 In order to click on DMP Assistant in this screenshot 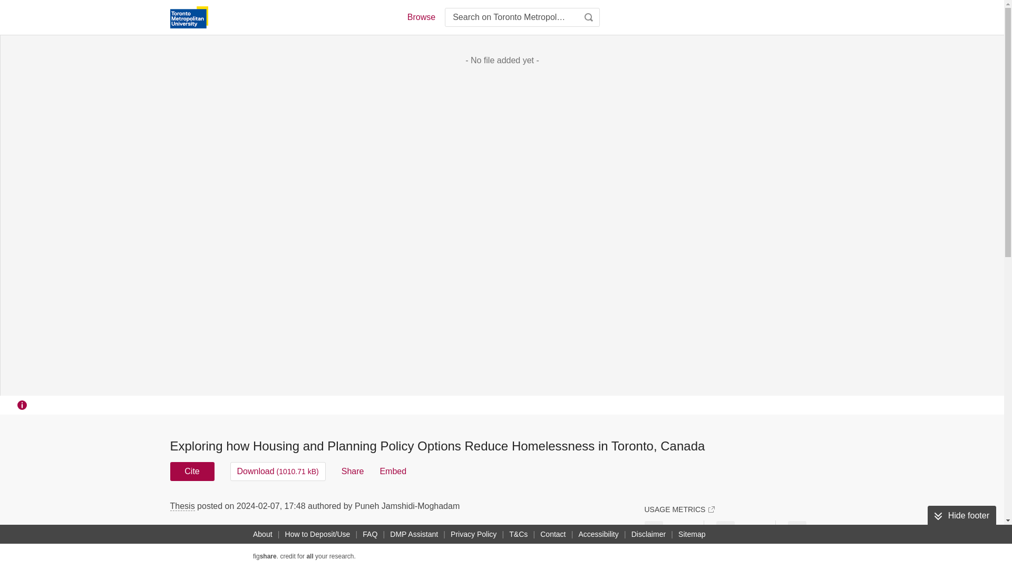, I will do `click(414, 534)`.